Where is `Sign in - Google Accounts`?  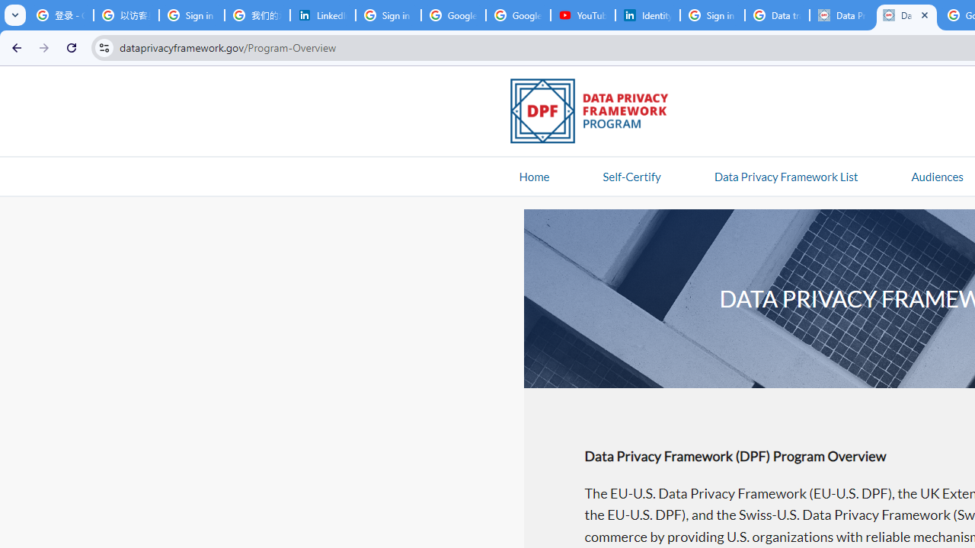
Sign in - Google Accounts is located at coordinates (192, 15).